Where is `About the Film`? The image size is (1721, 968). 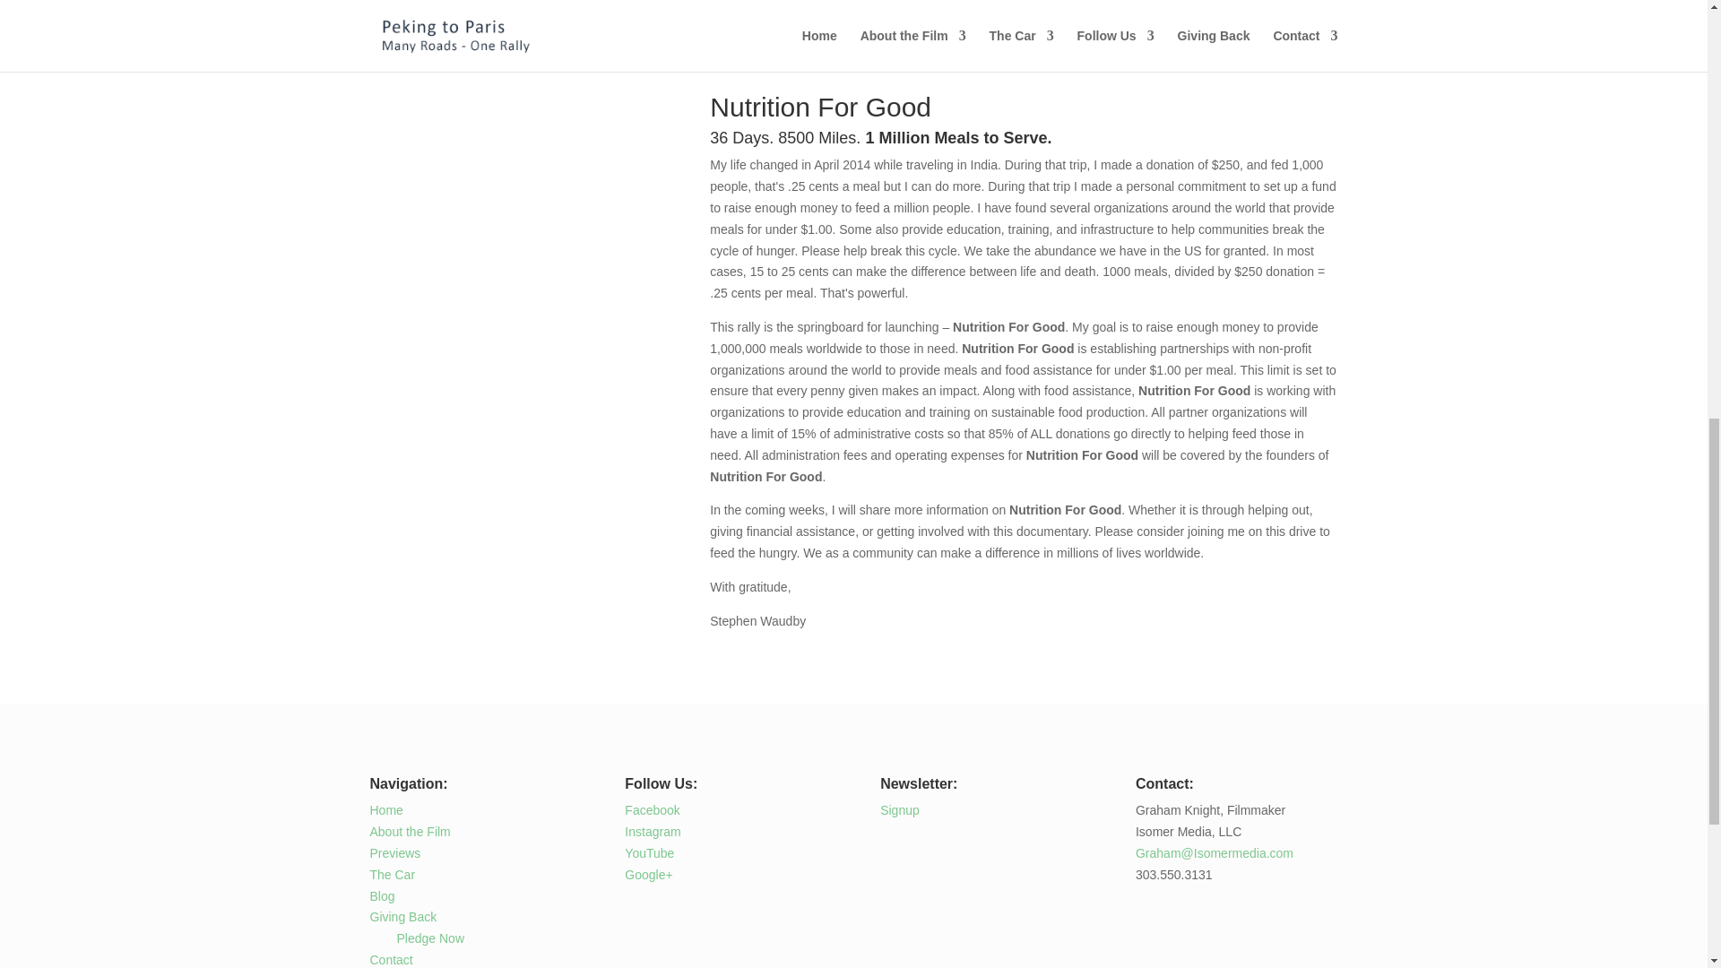 About the Film is located at coordinates (409, 832).